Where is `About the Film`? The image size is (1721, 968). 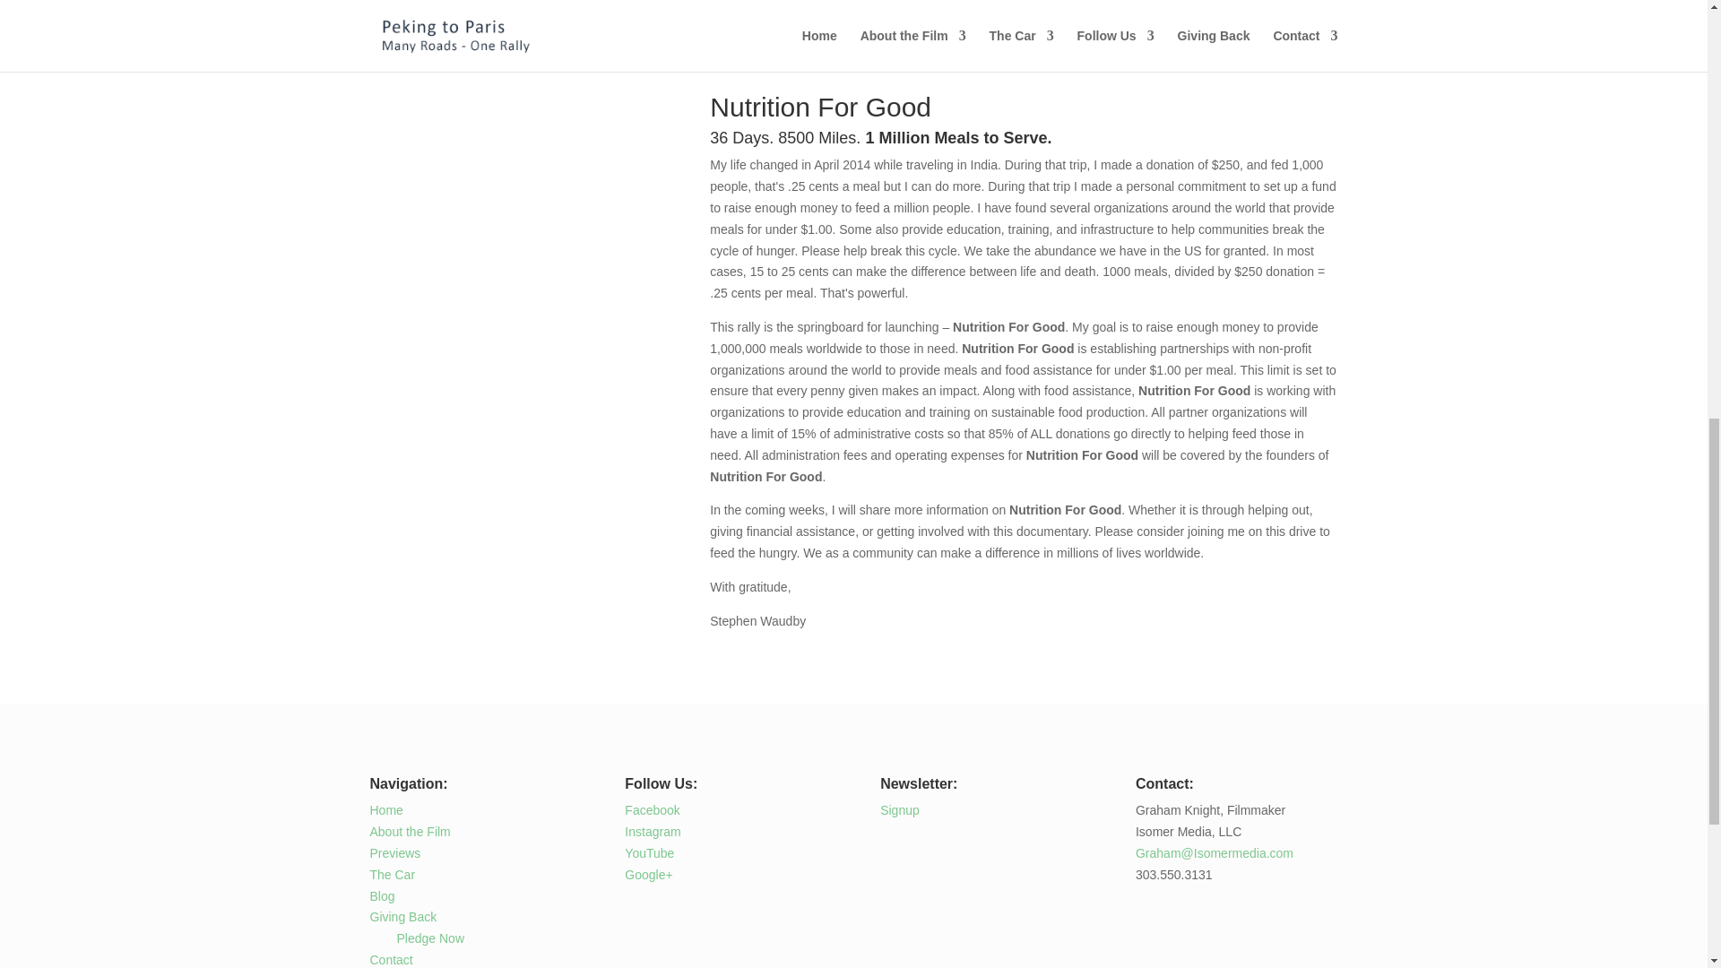 About the Film is located at coordinates (409, 832).